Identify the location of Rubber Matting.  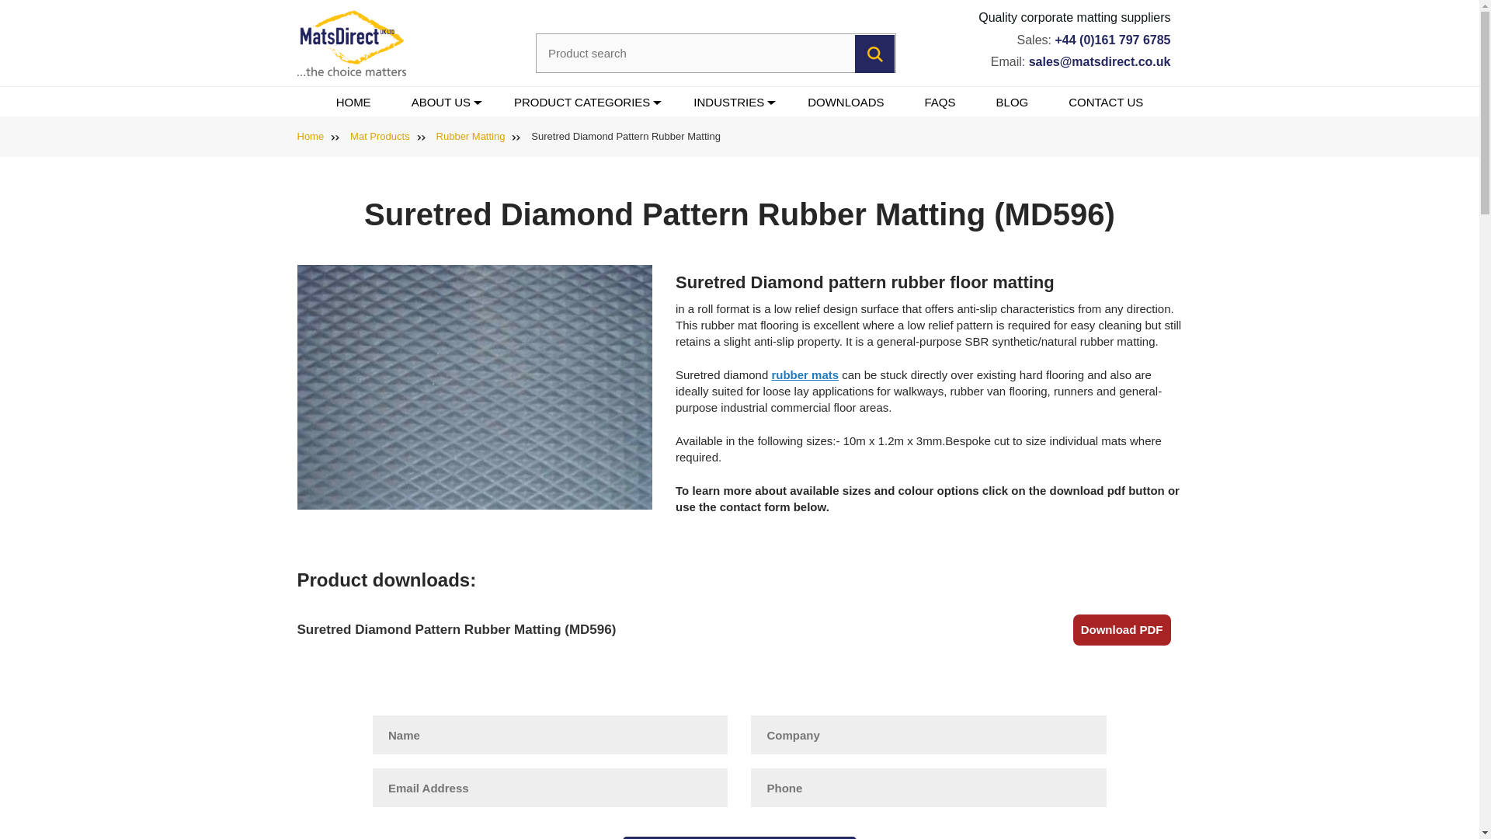
(471, 136).